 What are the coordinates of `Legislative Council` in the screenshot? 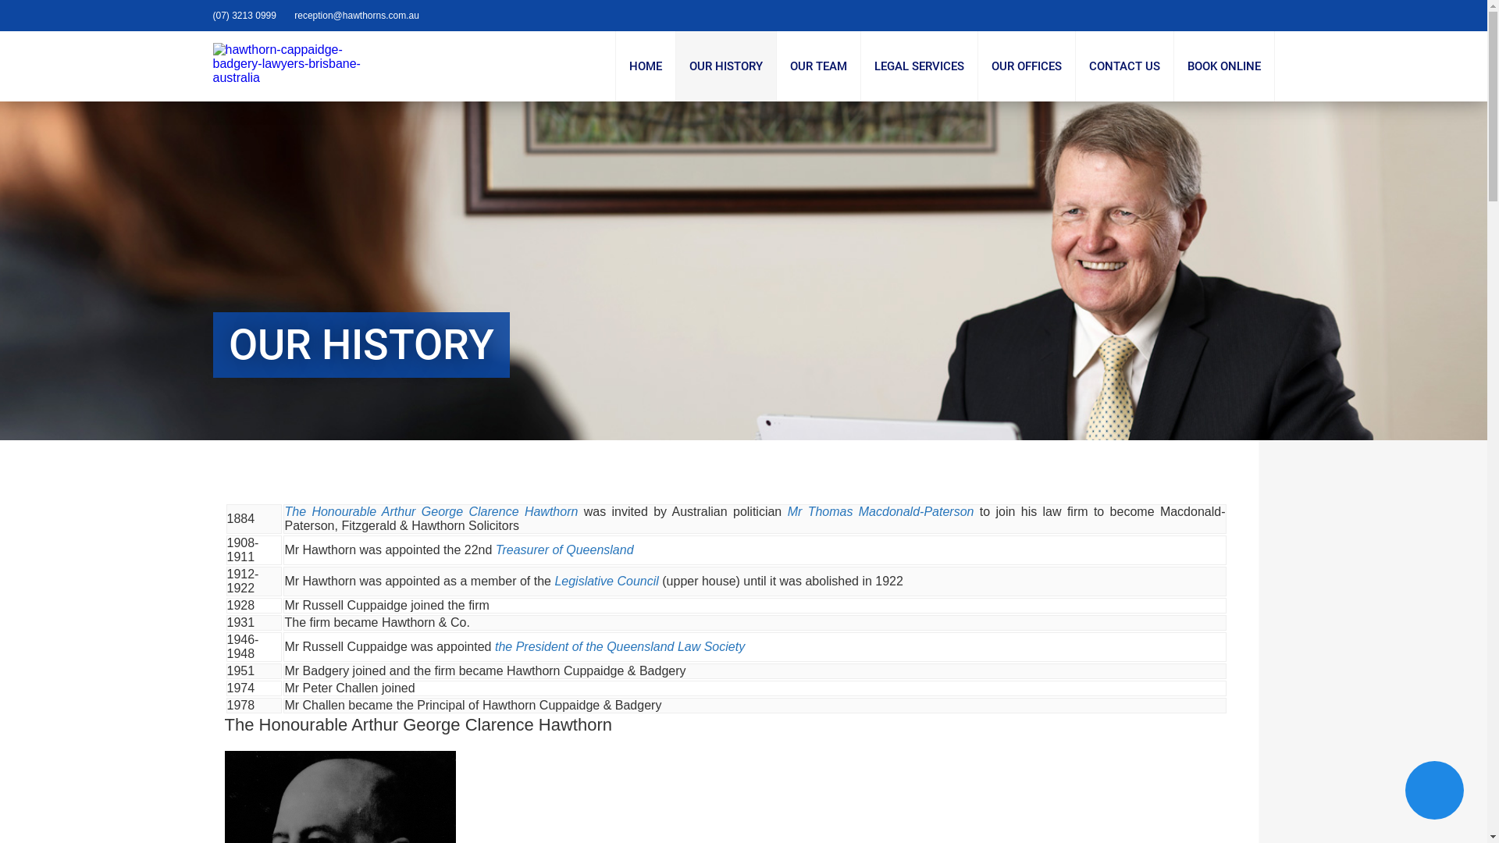 It's located at (607, 581).